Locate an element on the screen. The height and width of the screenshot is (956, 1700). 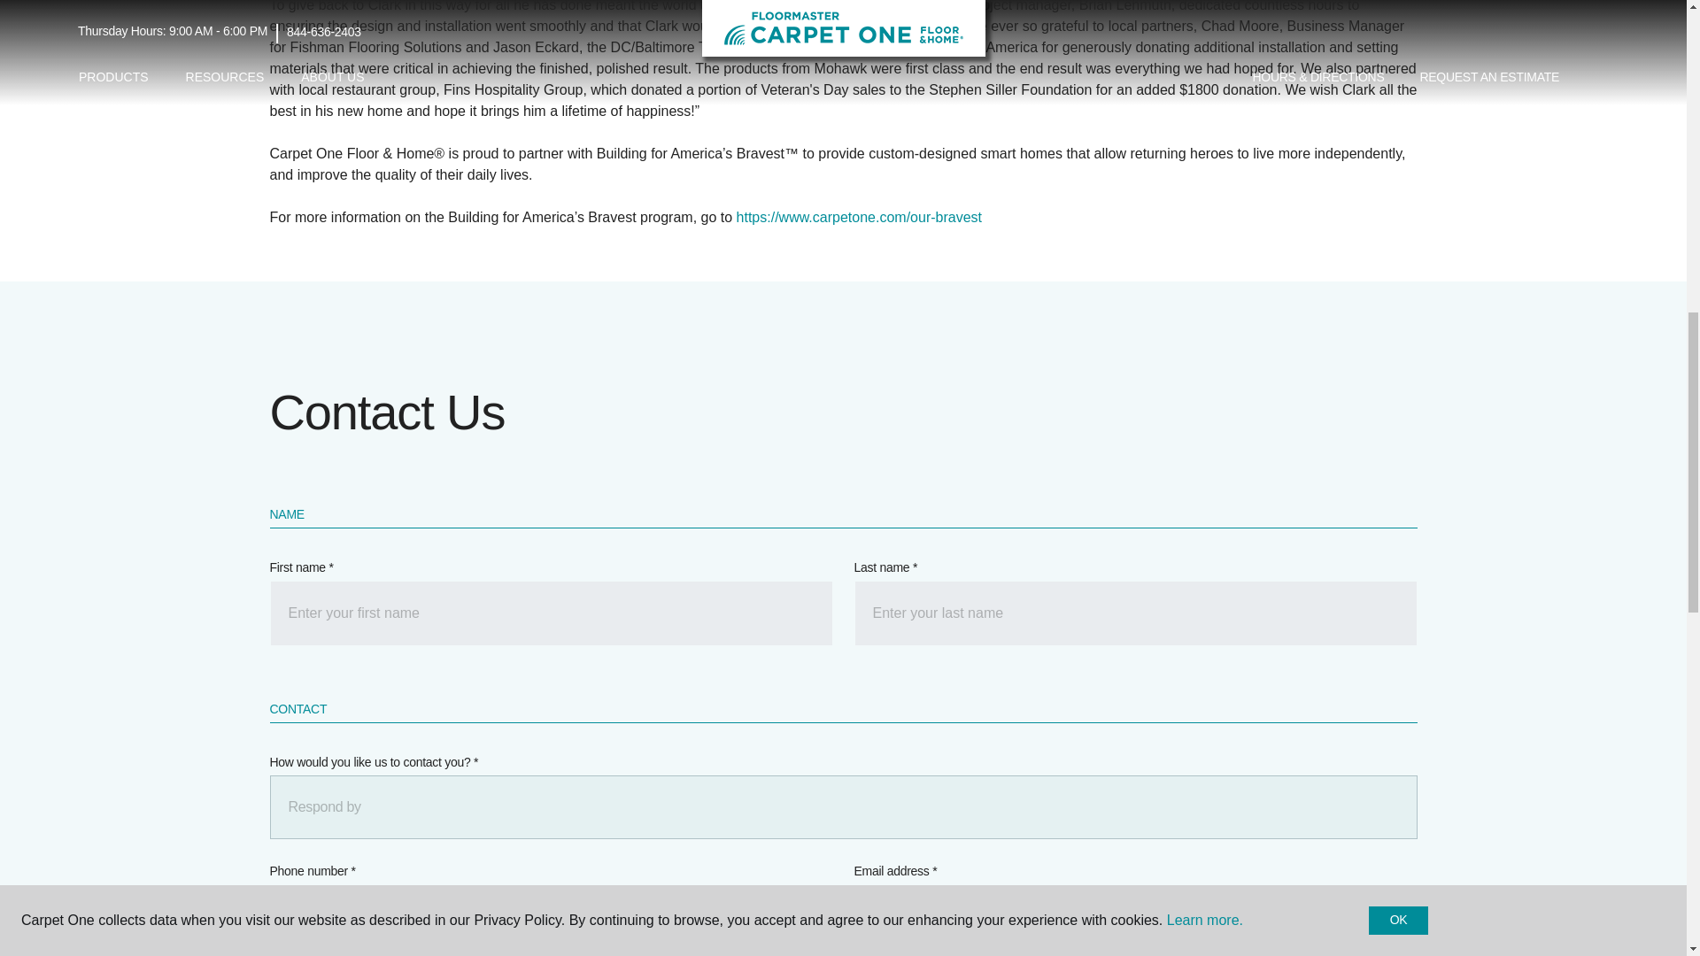
LastName is located at coordinates (1134, 613).